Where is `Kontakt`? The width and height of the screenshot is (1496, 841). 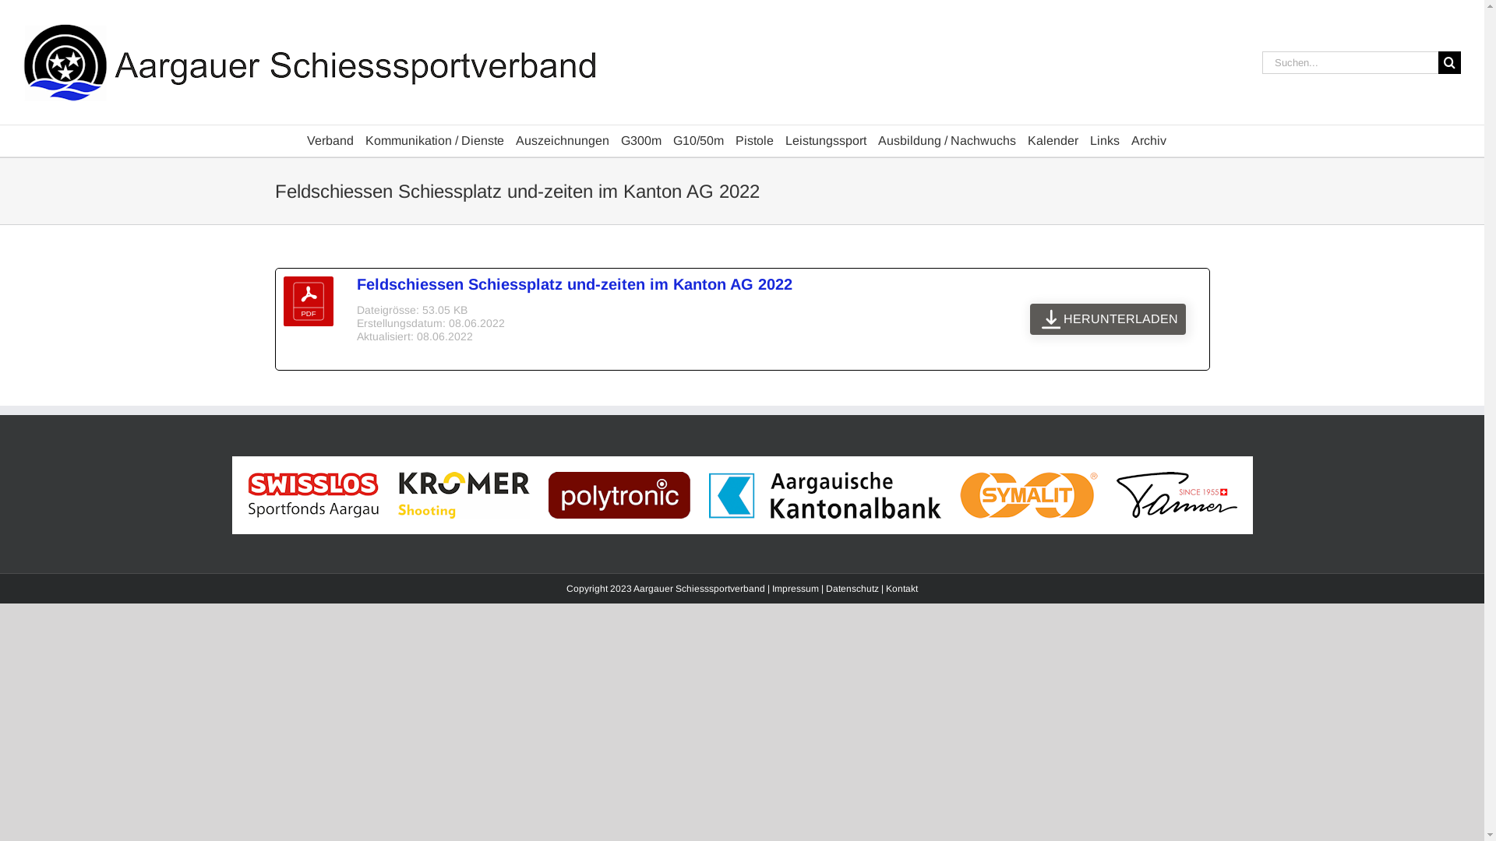
Kontakt is located at coordinates (902, 589).